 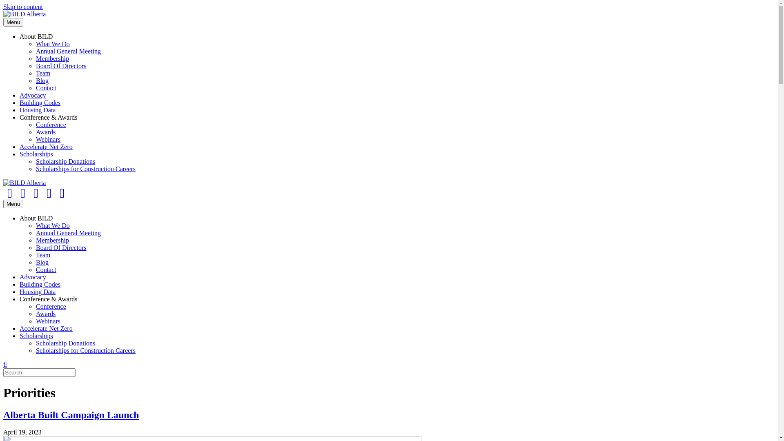 I want to click on Blog, so click(x=42, y=81).